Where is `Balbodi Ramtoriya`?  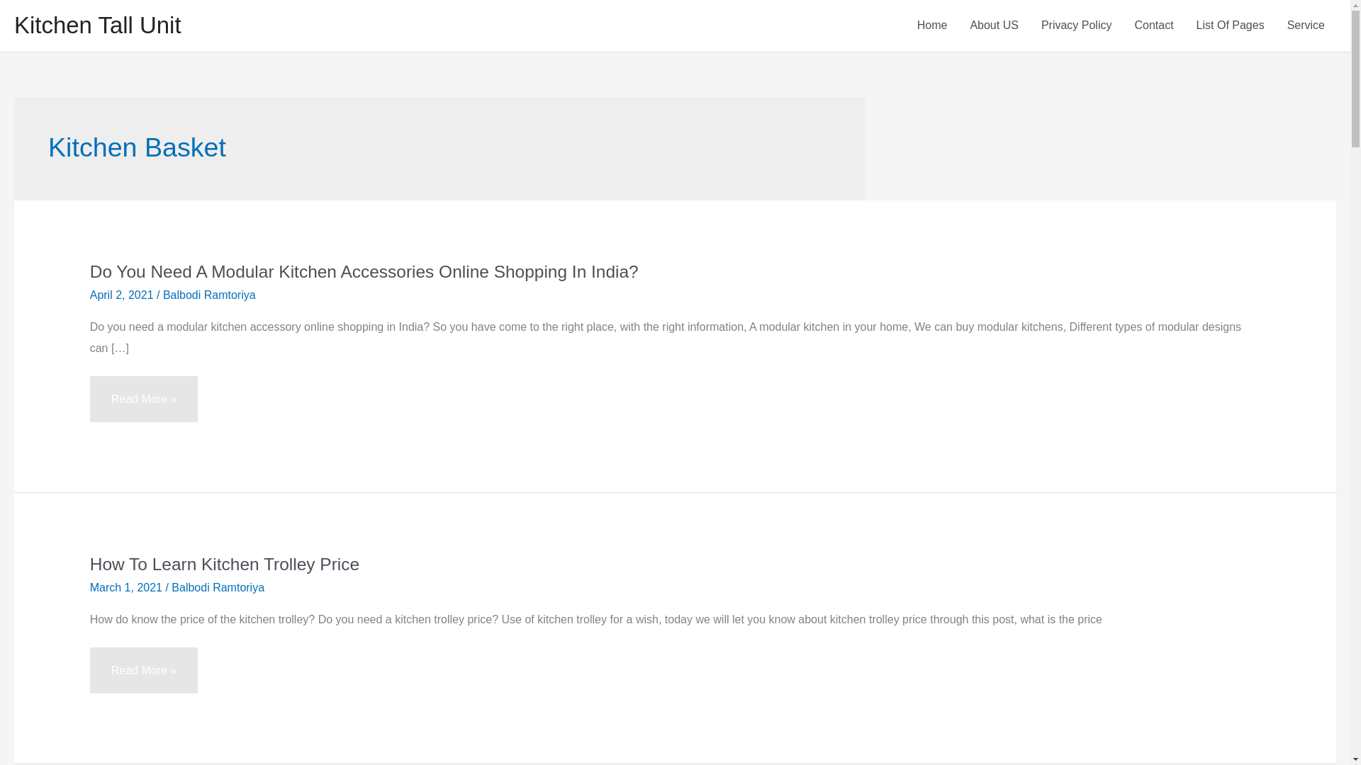
Balbodi Ramtoriya is located at coordinates (209, 295).